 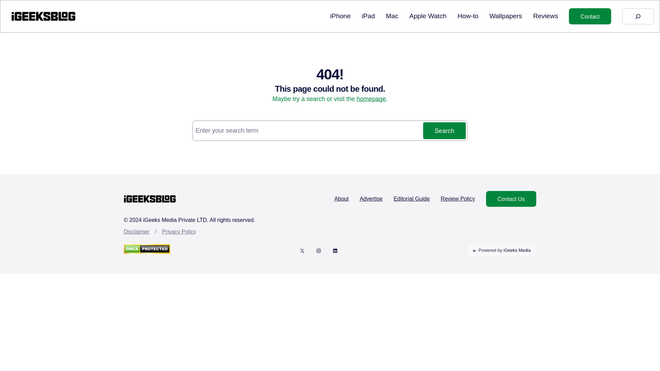 I want to click on Disclaimer, so click(x=137, y=232).